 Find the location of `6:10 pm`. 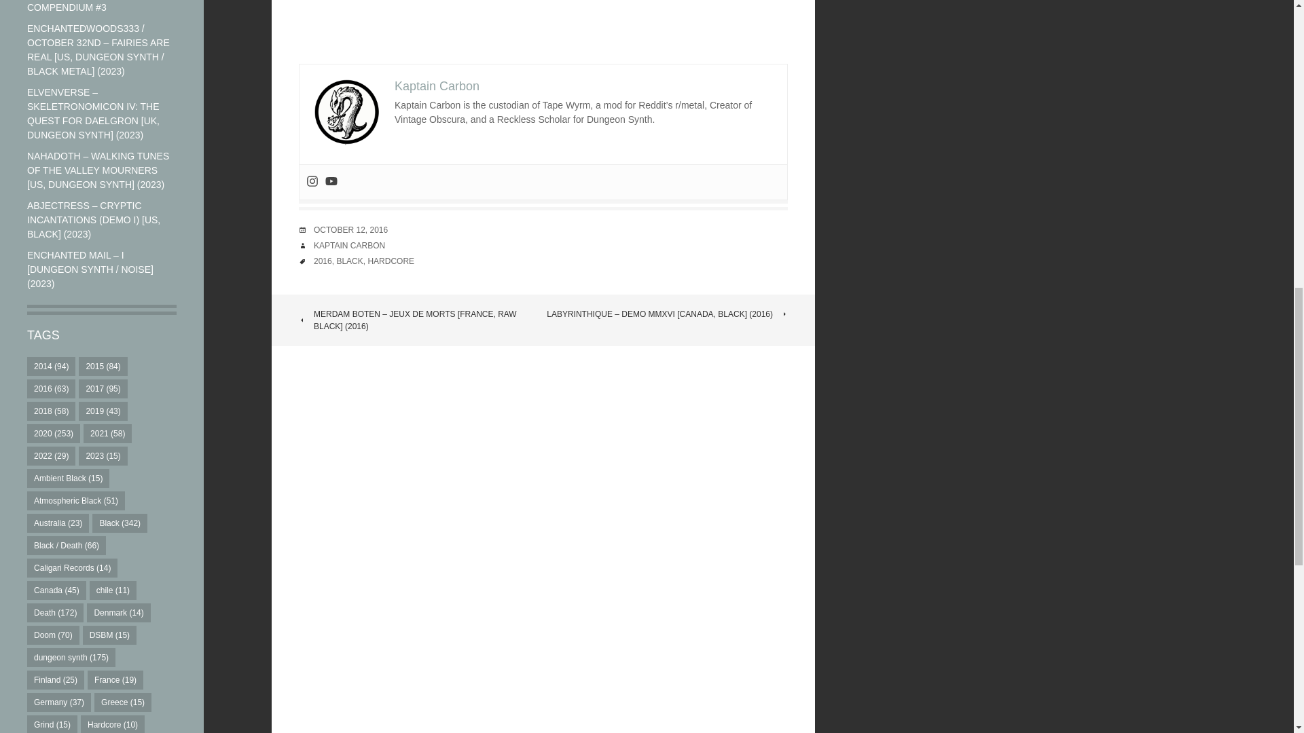

6:10 pm is located at coordinates (350, 229).